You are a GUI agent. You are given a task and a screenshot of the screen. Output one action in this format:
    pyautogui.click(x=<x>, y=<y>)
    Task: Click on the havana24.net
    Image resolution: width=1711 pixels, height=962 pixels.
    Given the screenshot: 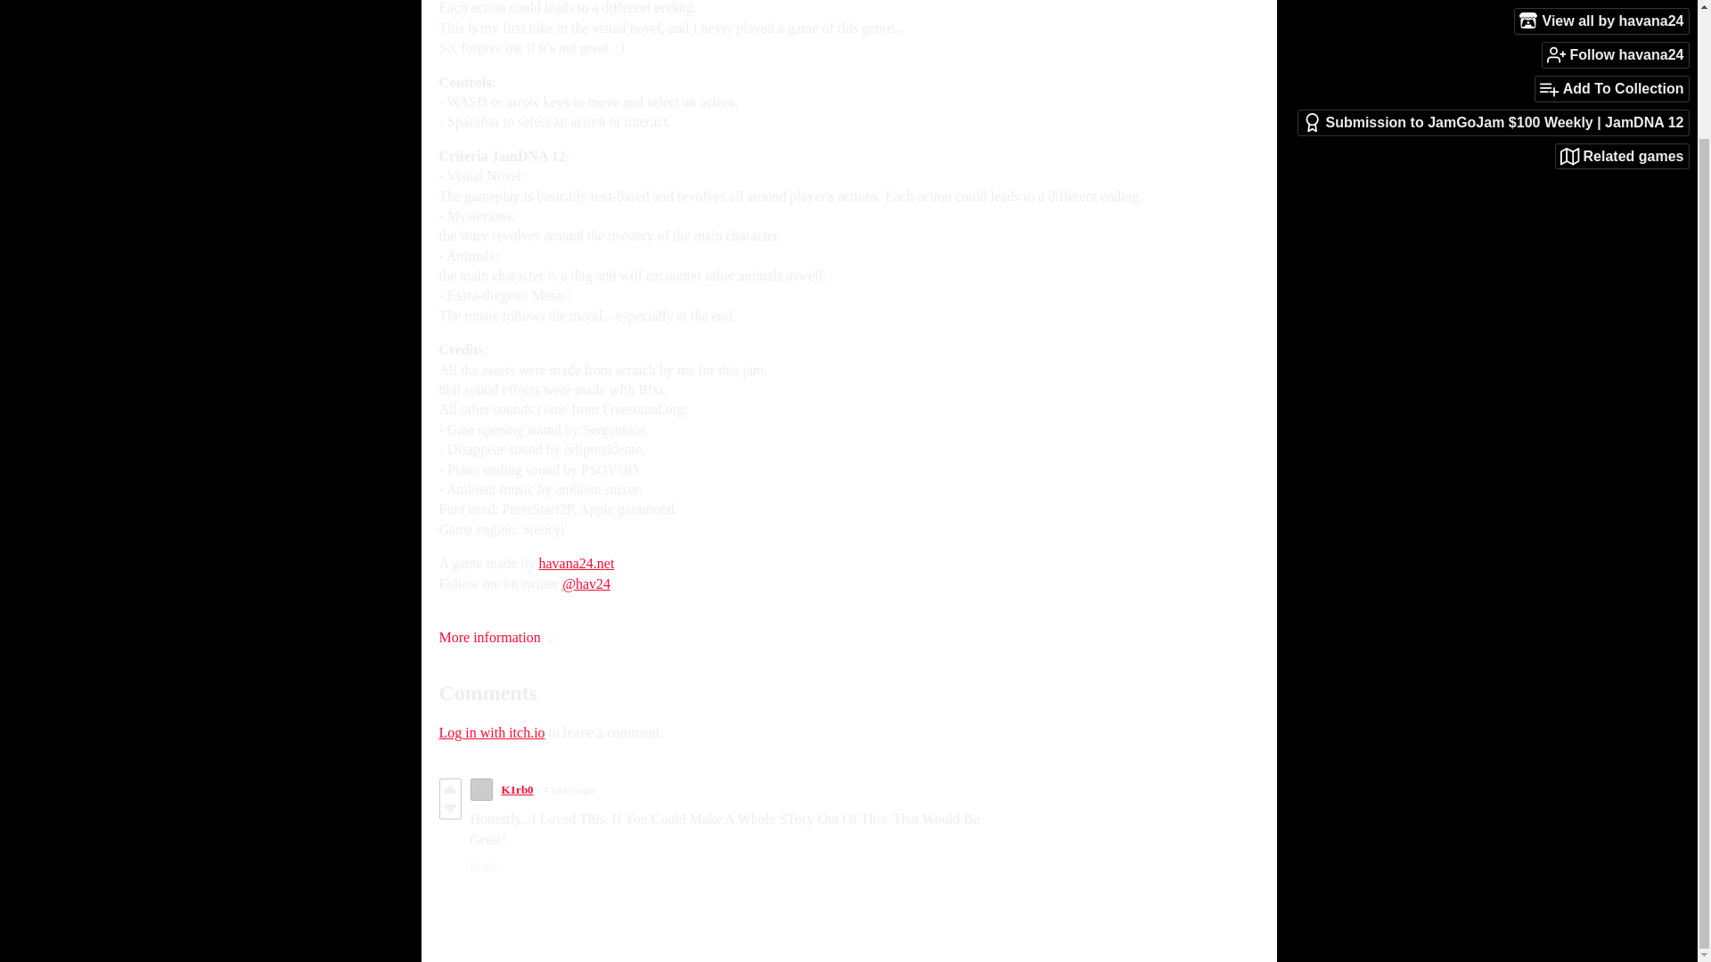 What is the action you would take?
    pyautogui.click(x=576, y=563)
    